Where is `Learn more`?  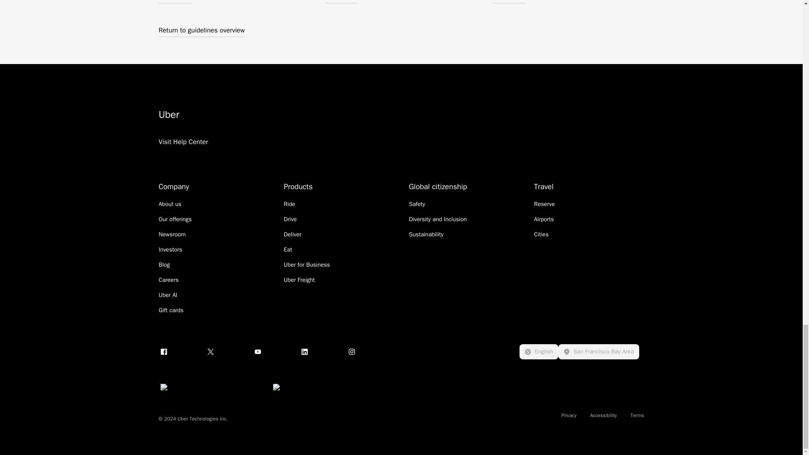 Learn more is located at coordinates (341, 2).